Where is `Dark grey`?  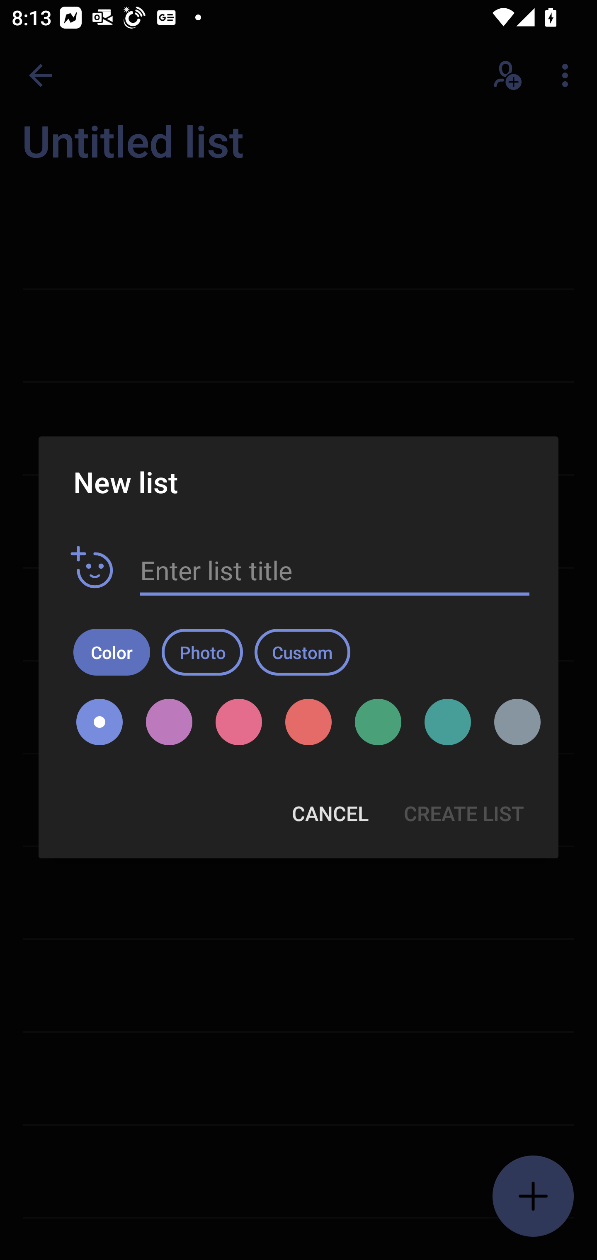 Dark grey is located at coordinates (512, 722).